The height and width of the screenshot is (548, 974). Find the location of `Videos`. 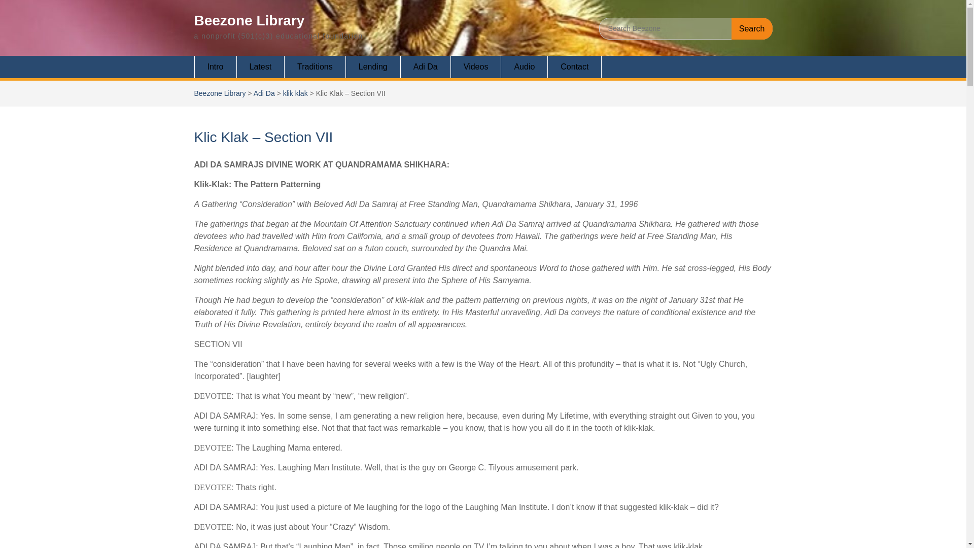

Videos is located at coordinates (476, 67).